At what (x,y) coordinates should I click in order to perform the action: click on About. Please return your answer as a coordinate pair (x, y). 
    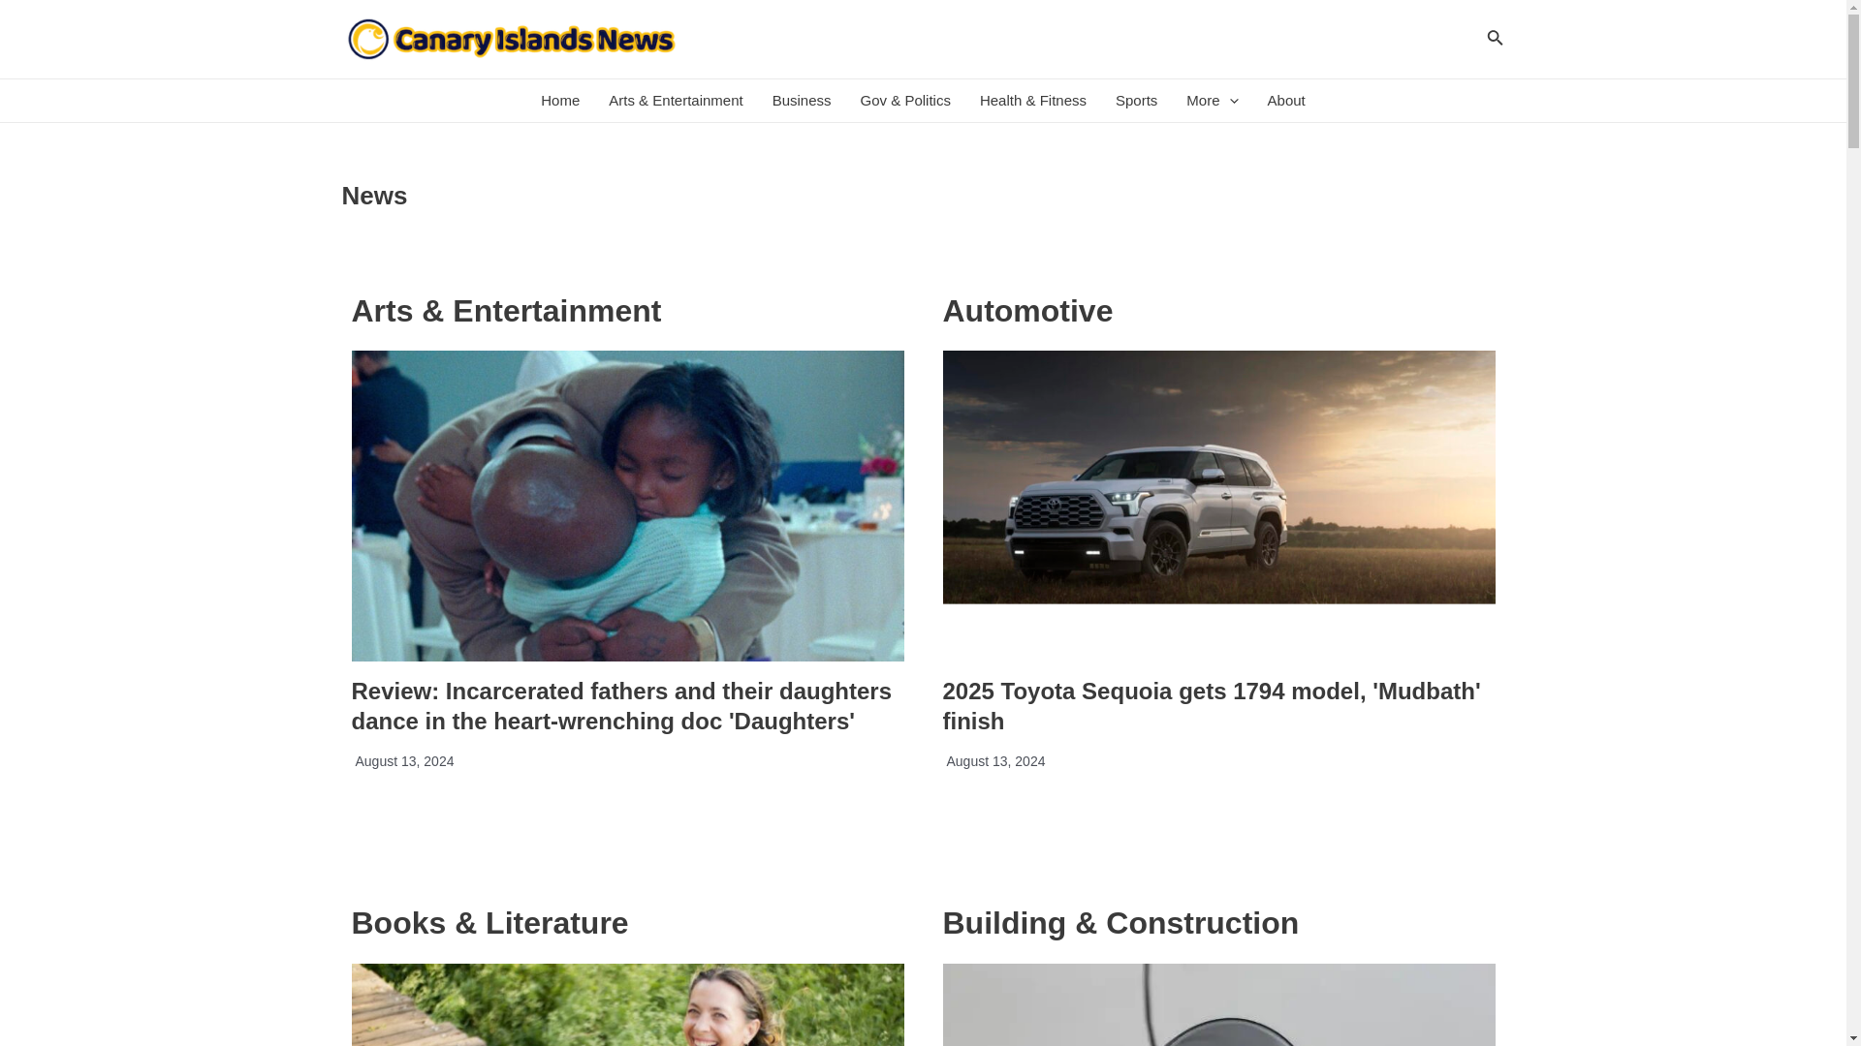
    Looking at the image, I should click on (1285, 101).